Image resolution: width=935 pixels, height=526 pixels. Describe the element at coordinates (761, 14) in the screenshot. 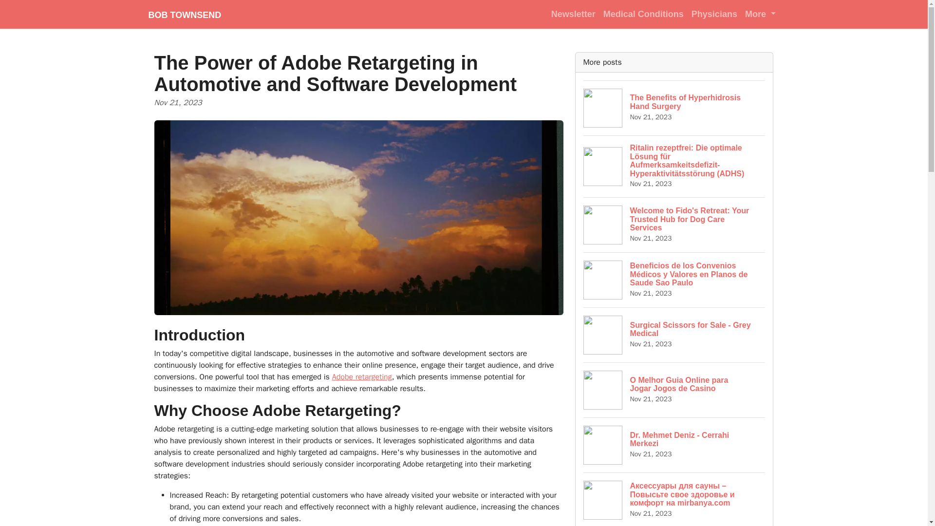

I see `Newsletter` at that location.